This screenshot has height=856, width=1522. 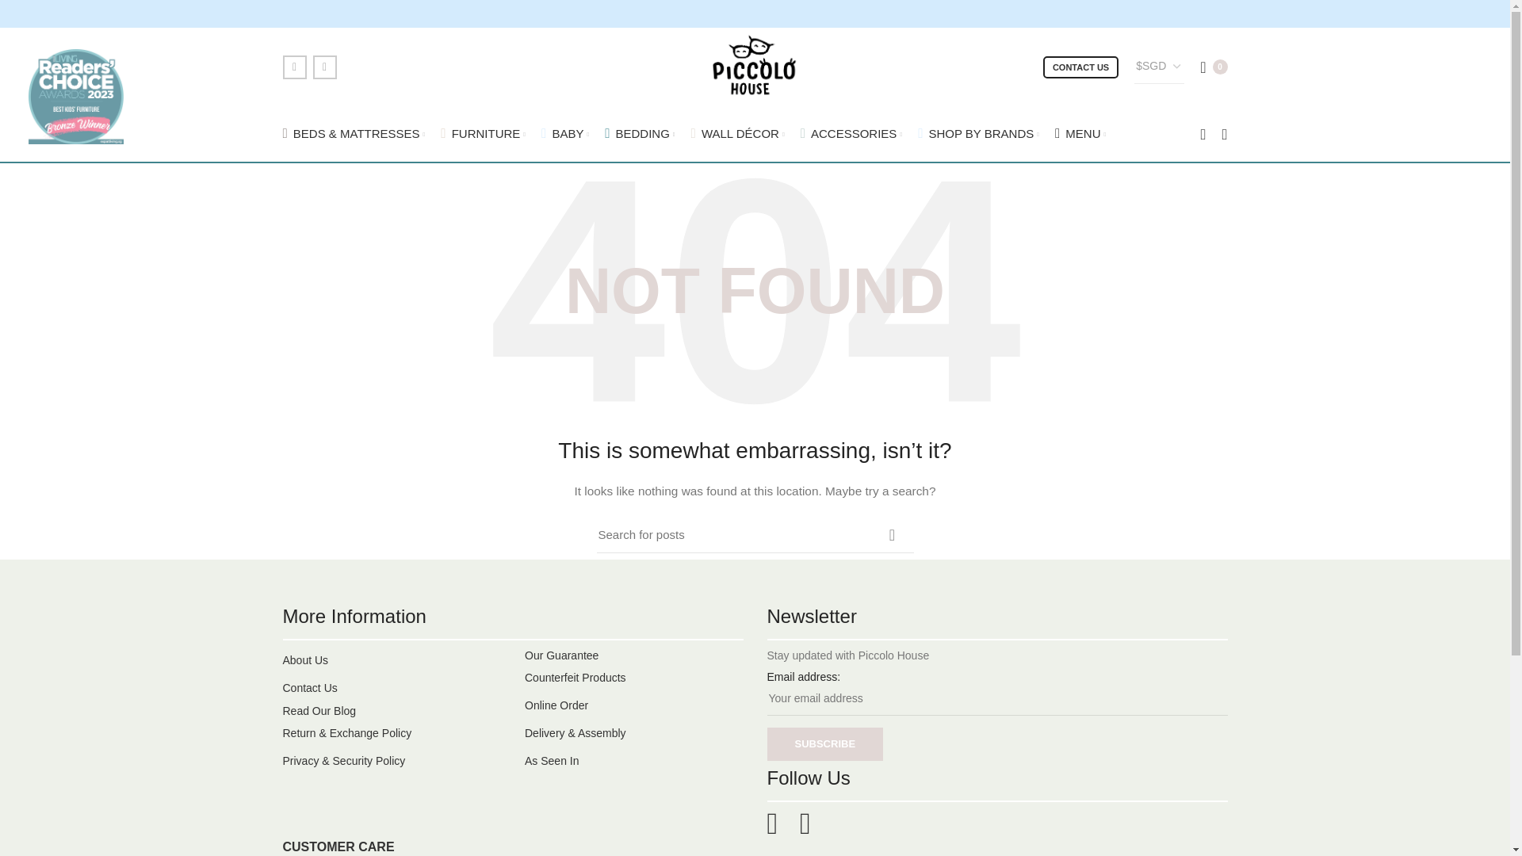 I want to click on FURNITURE, so click(x=483, y=134).